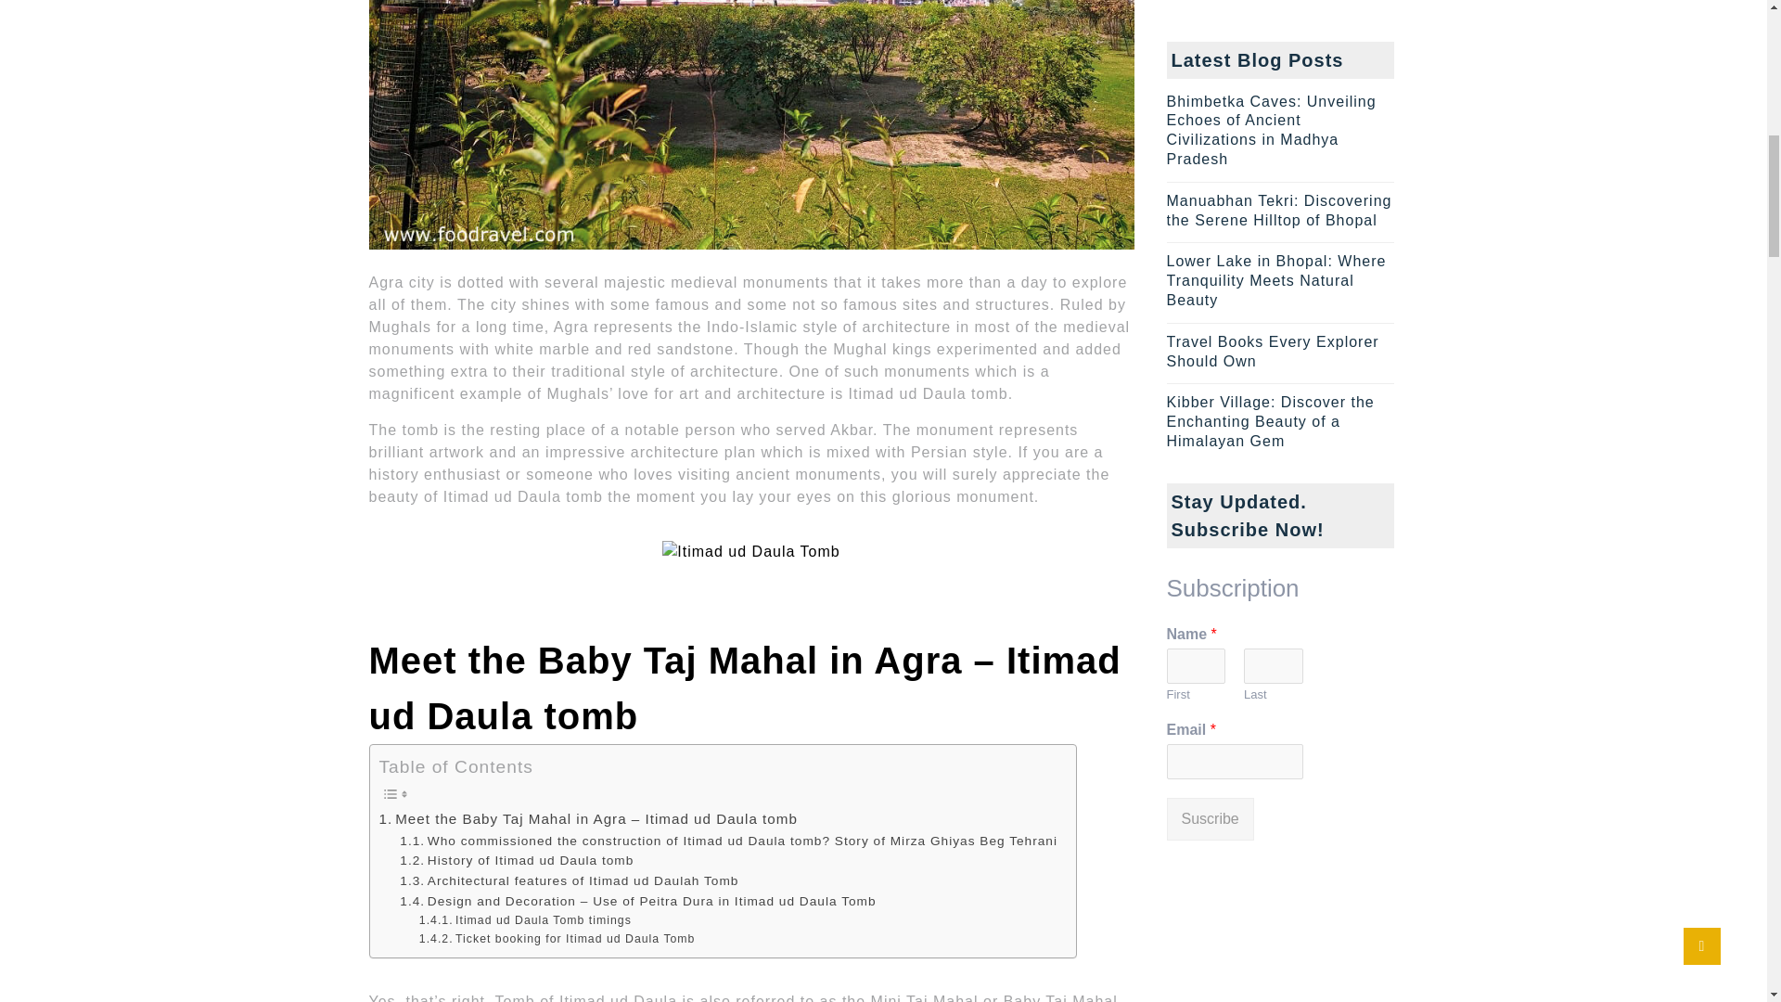 Image resolution: width=1781 pixels, height=1002 pixels. Describe the element at coordinates (525, 920) in the screenshot. I see `Itimad ud Daula Tomb timings` at that location.